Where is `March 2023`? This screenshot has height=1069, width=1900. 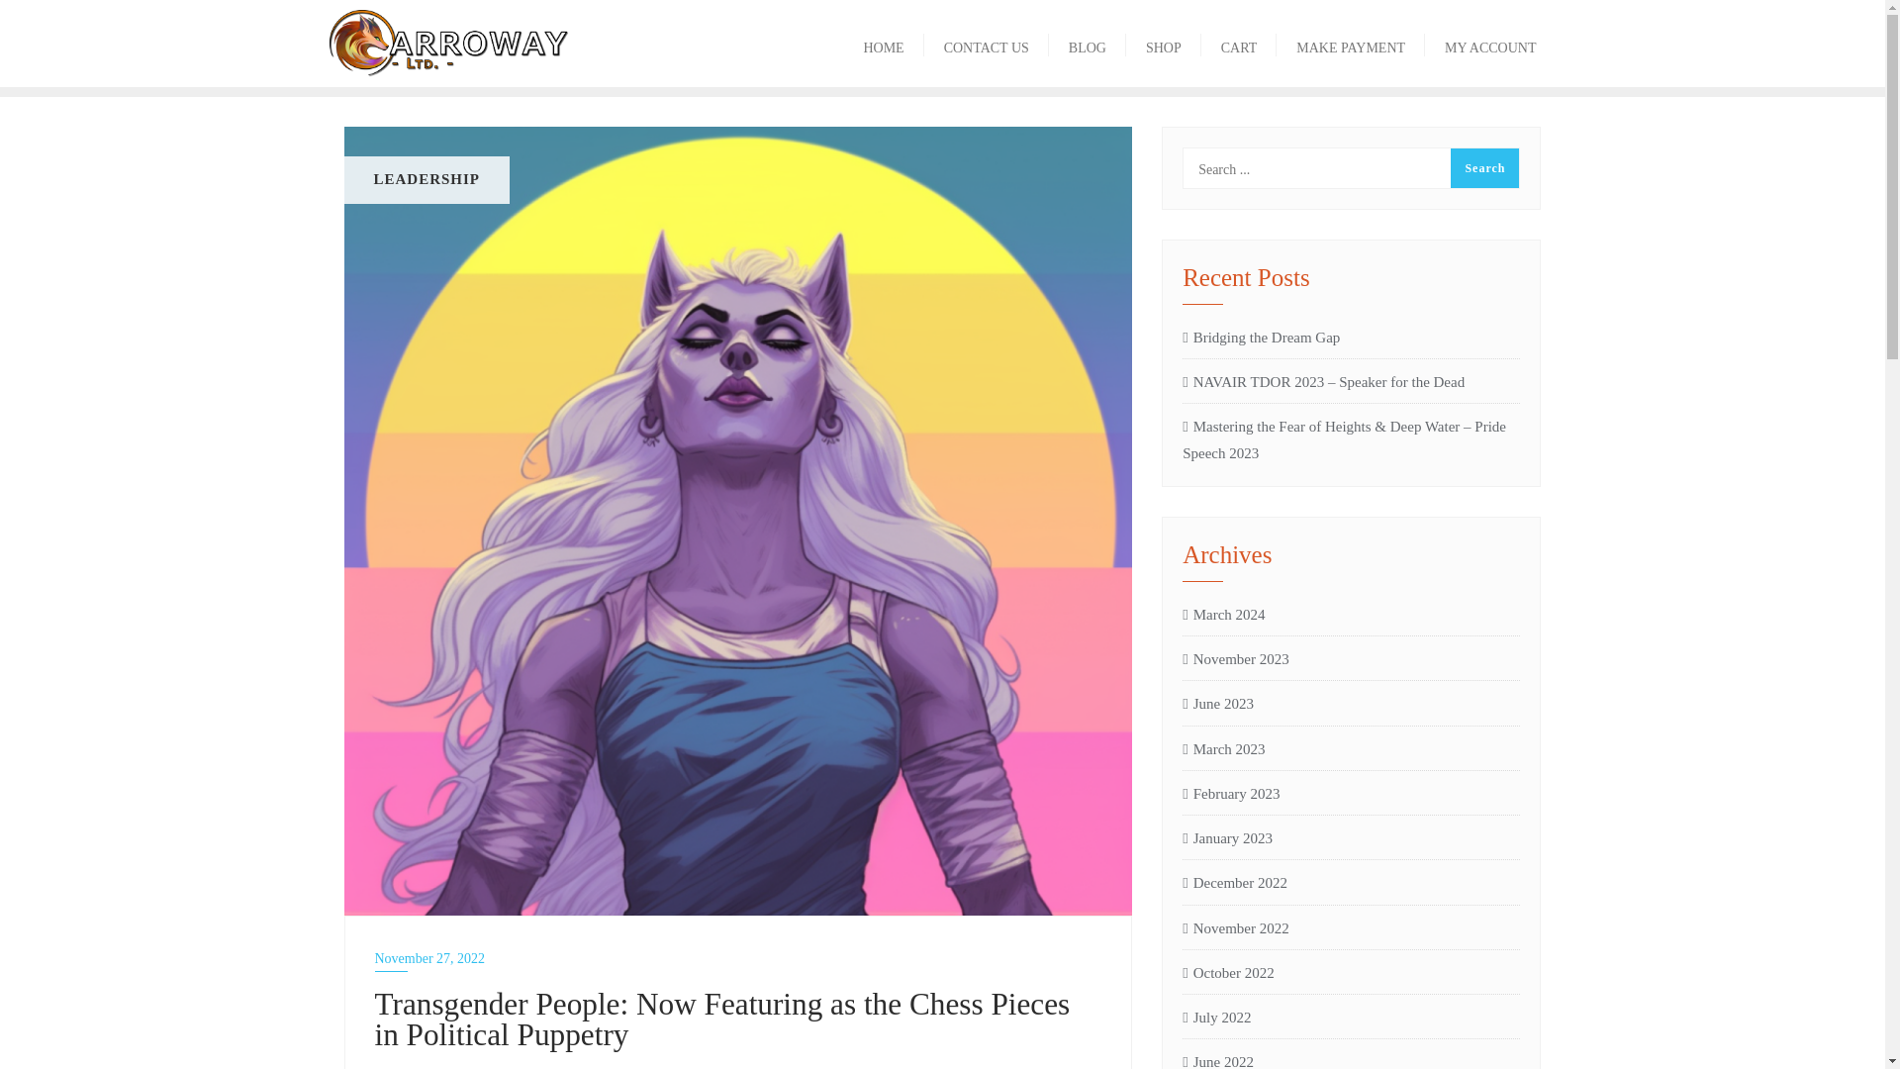 March 2023 is located at coordinates (1223, 749).